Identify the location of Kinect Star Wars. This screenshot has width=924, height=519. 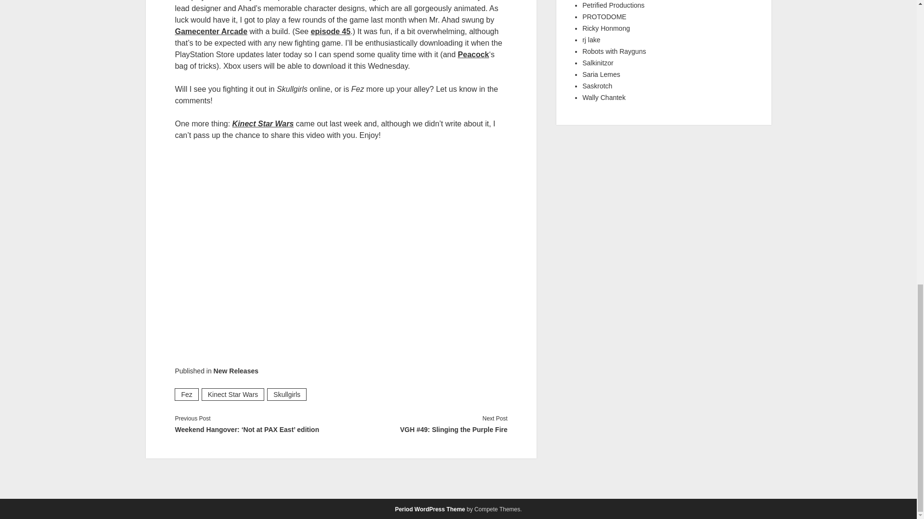
(233, 394).